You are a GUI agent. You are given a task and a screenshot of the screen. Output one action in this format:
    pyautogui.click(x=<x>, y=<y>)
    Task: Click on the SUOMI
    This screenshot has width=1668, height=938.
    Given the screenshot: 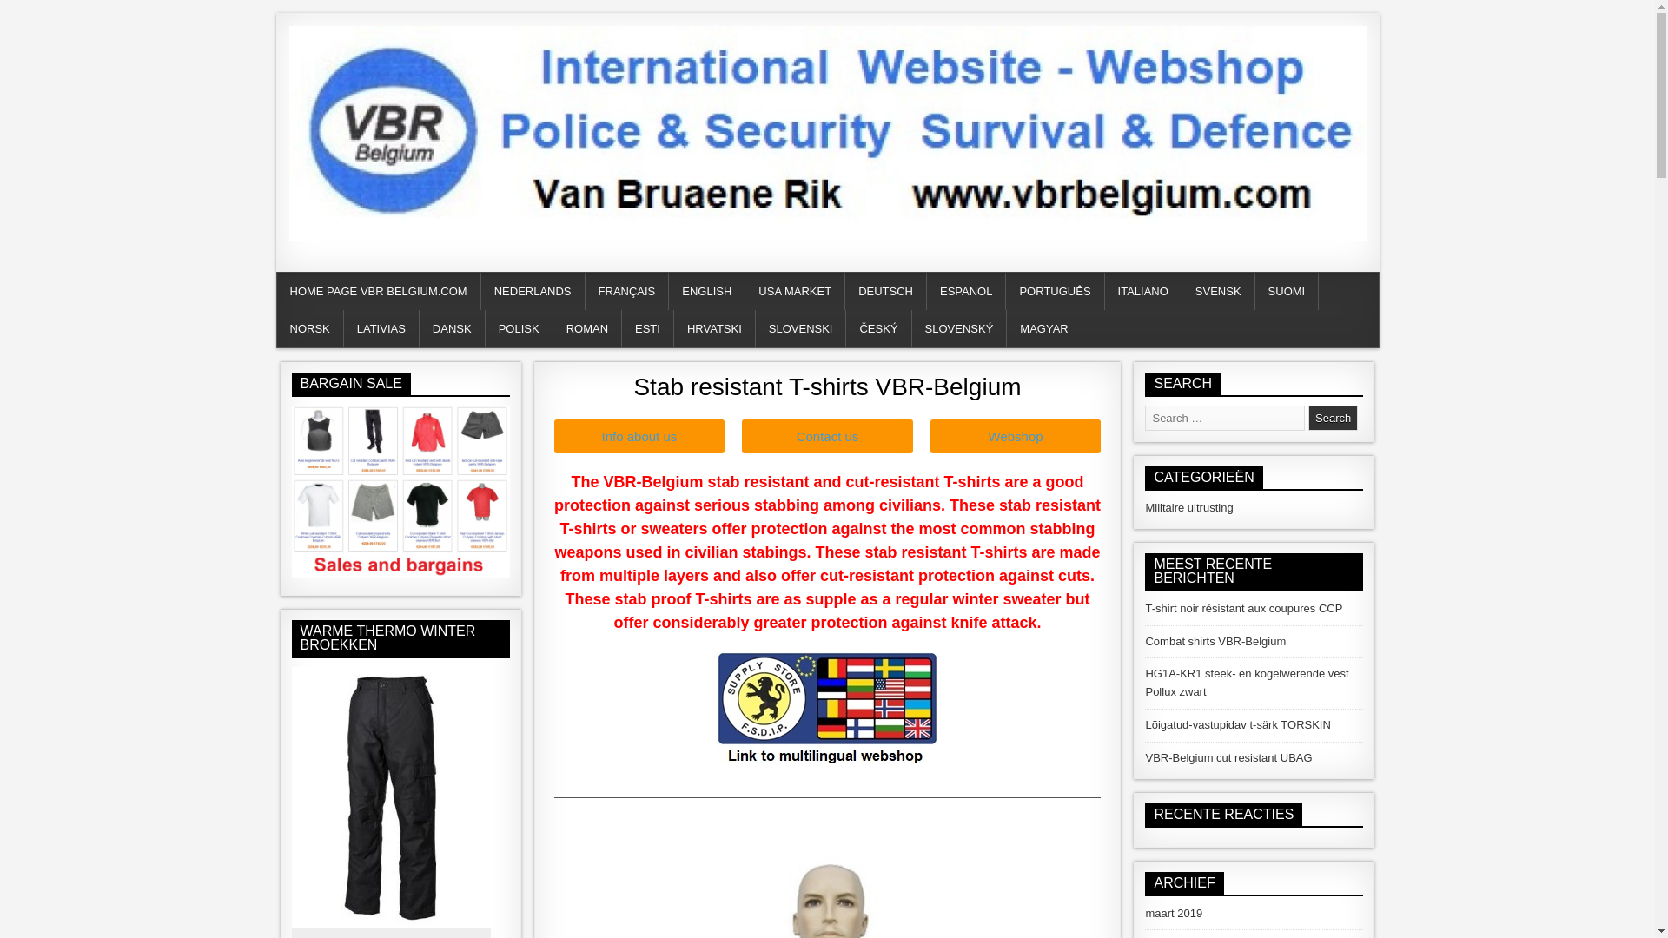 What is the action you would take?
    pyautogui.click(x=1287, y=292)
    